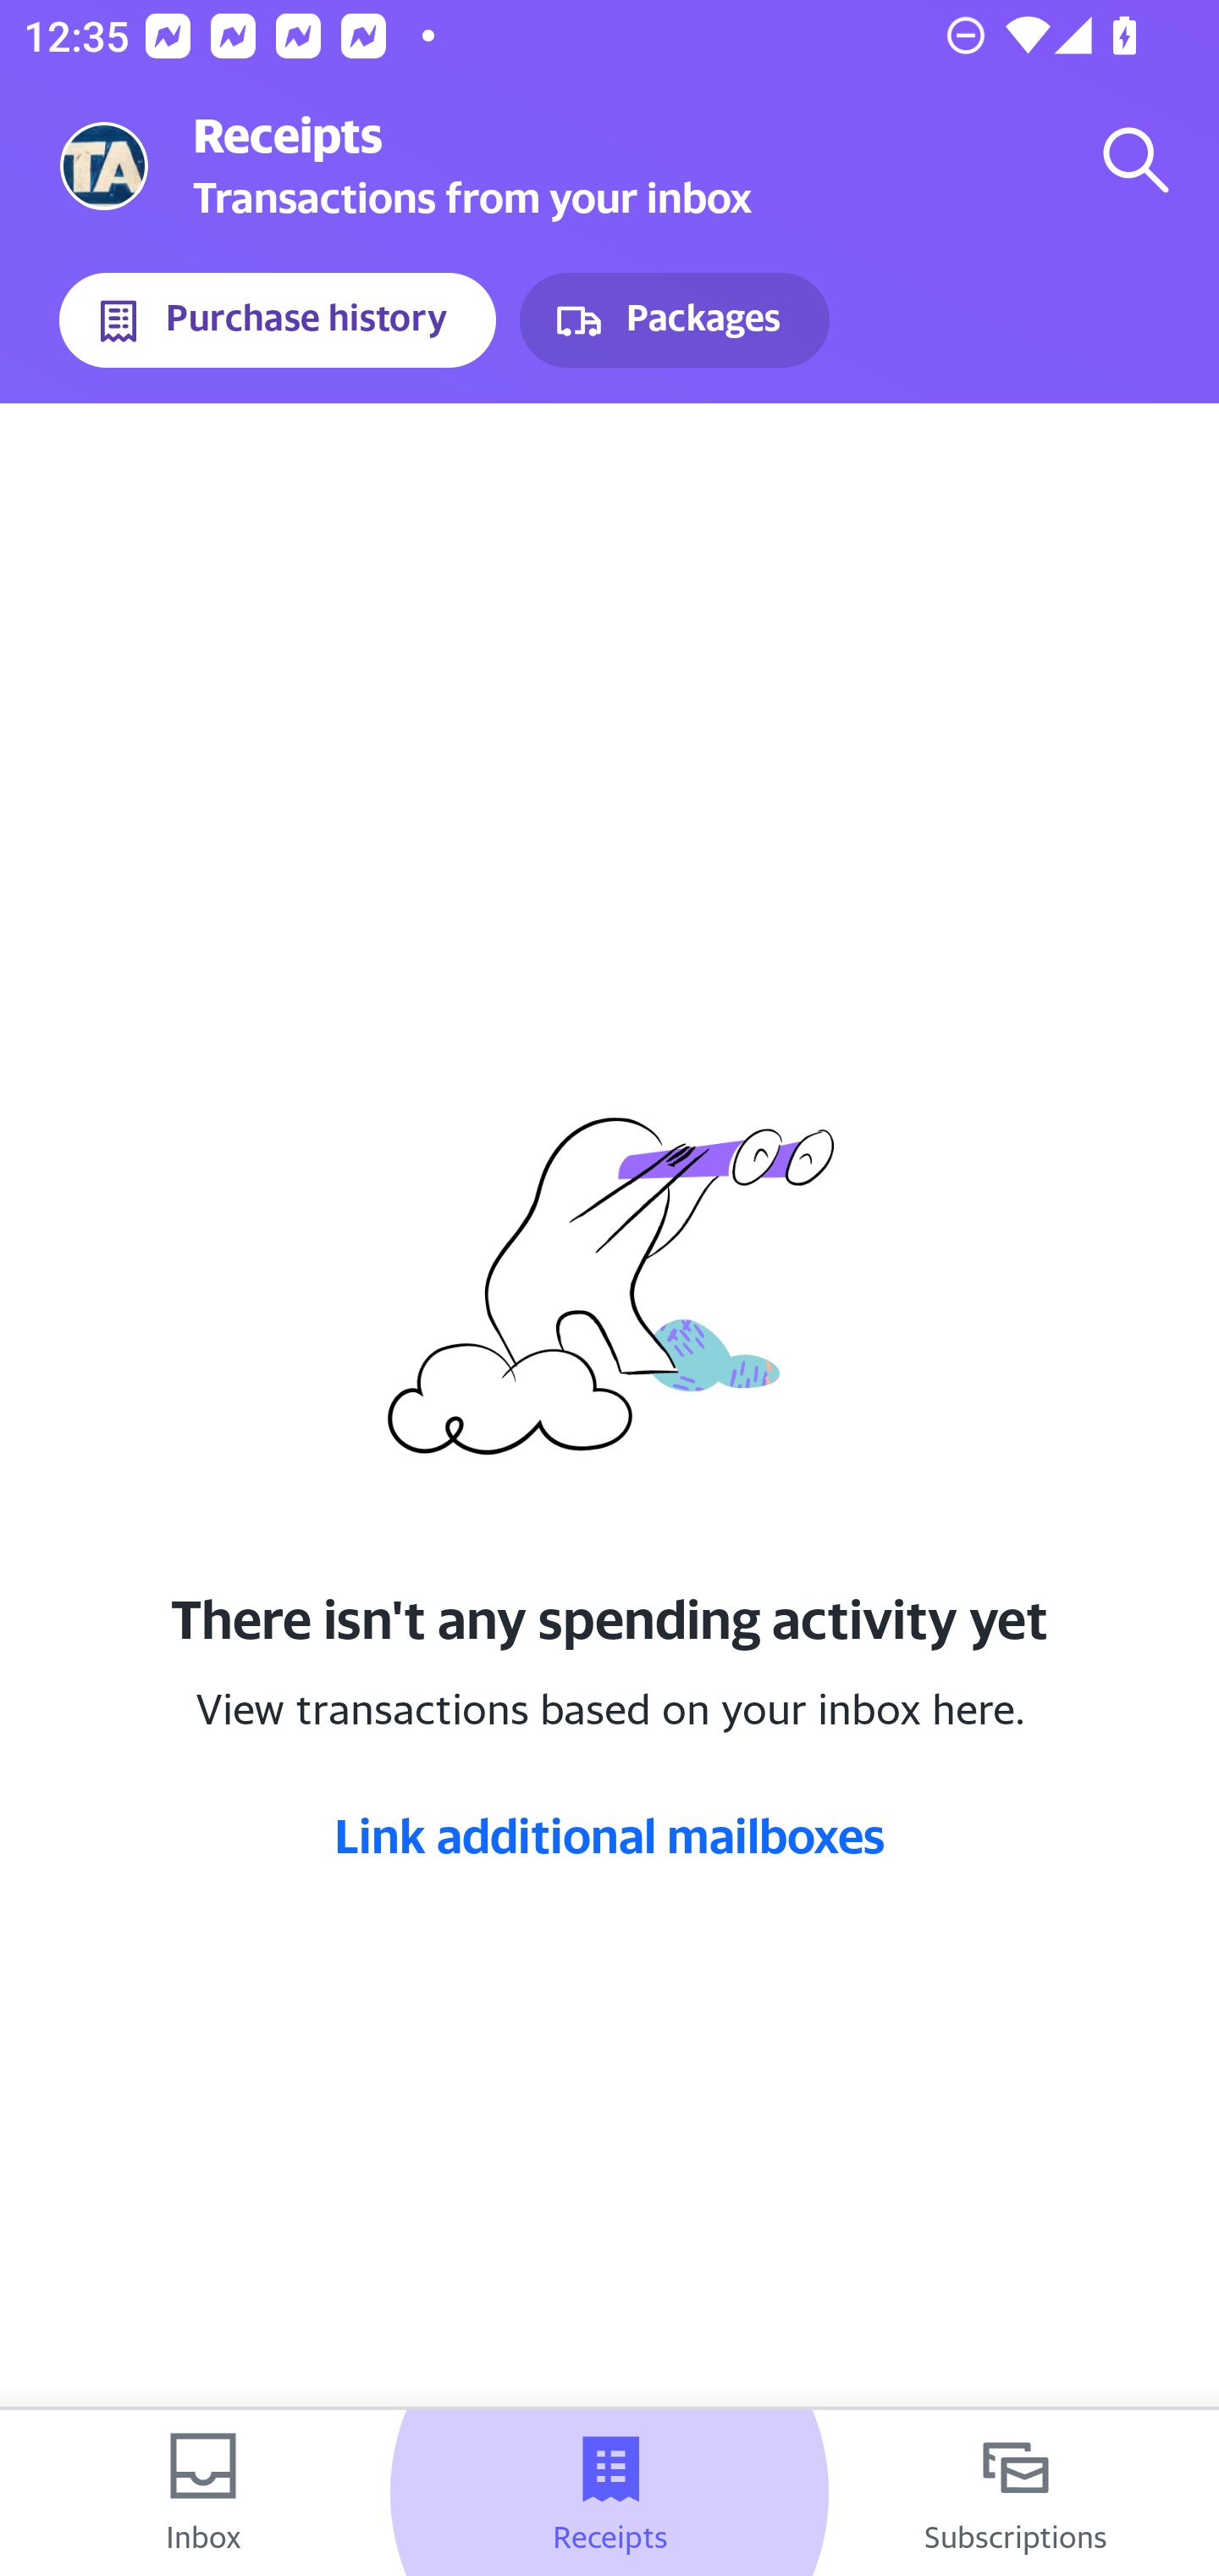 Image resolution: width=1219 pixels, height=2576 pixels. What do you see at coordinates (674, 320) in the screenshot?
I see `Packages` at bounding box center [674, 320].